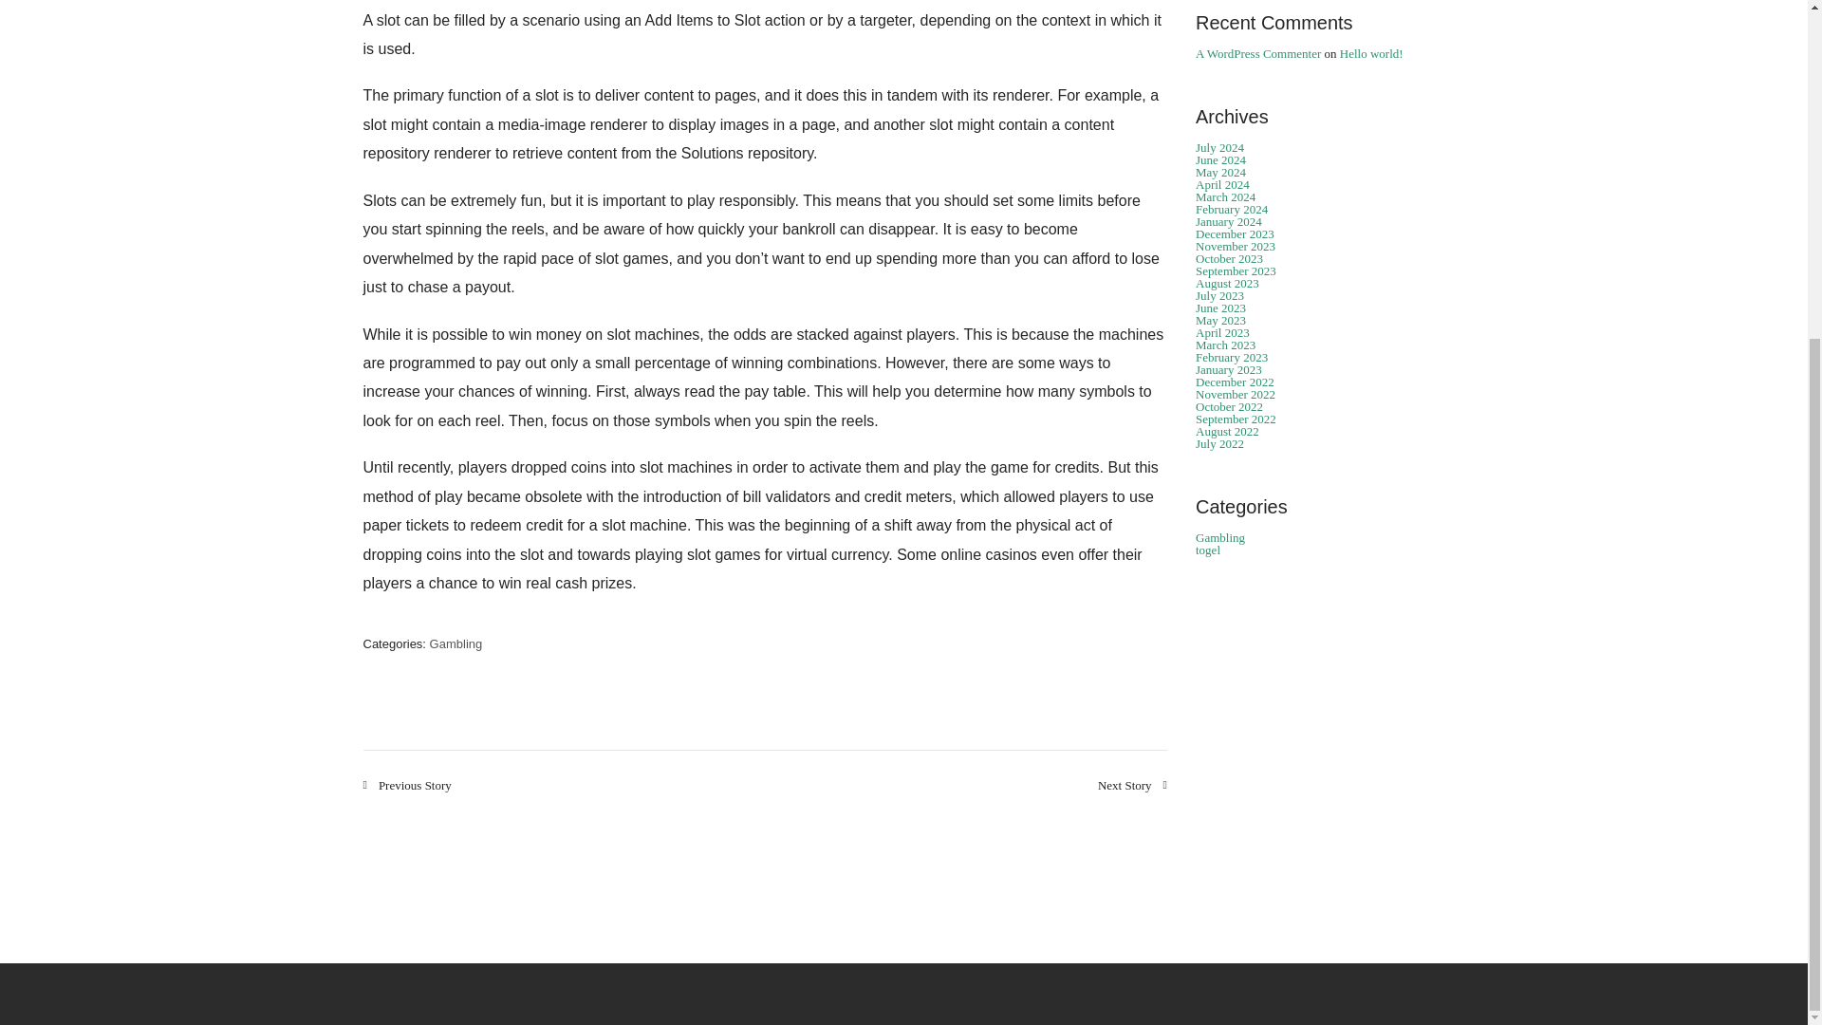 The width and height of the screenshot is (1822, 1025). Describe the element at coordinates (1220, 307) in the screenshot. I see `June 2023` at that location.